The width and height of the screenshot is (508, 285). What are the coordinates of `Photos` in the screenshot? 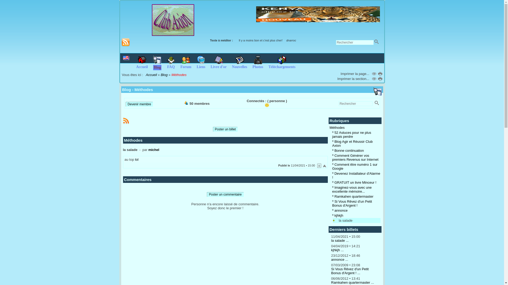 It's located at (258, 60).